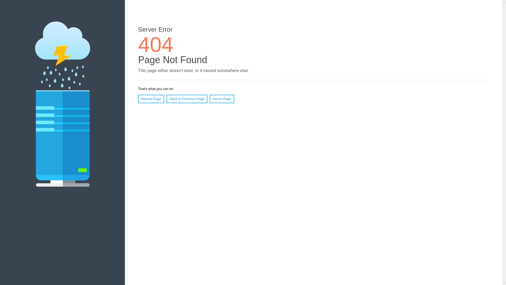 The height and width of the screenshot is (285, 506). What do you see at coordinates (187, 99) in the screenshot?
I see `Back to Previous Page` at bounding box center [187, 99].